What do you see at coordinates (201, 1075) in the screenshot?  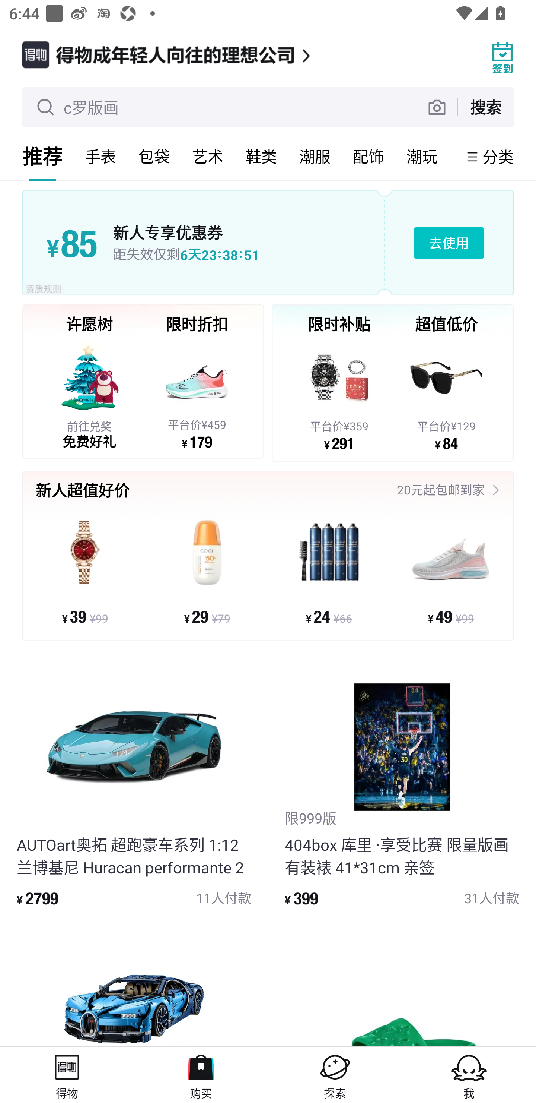 I see `购买` at bounding box center [201, 1075].